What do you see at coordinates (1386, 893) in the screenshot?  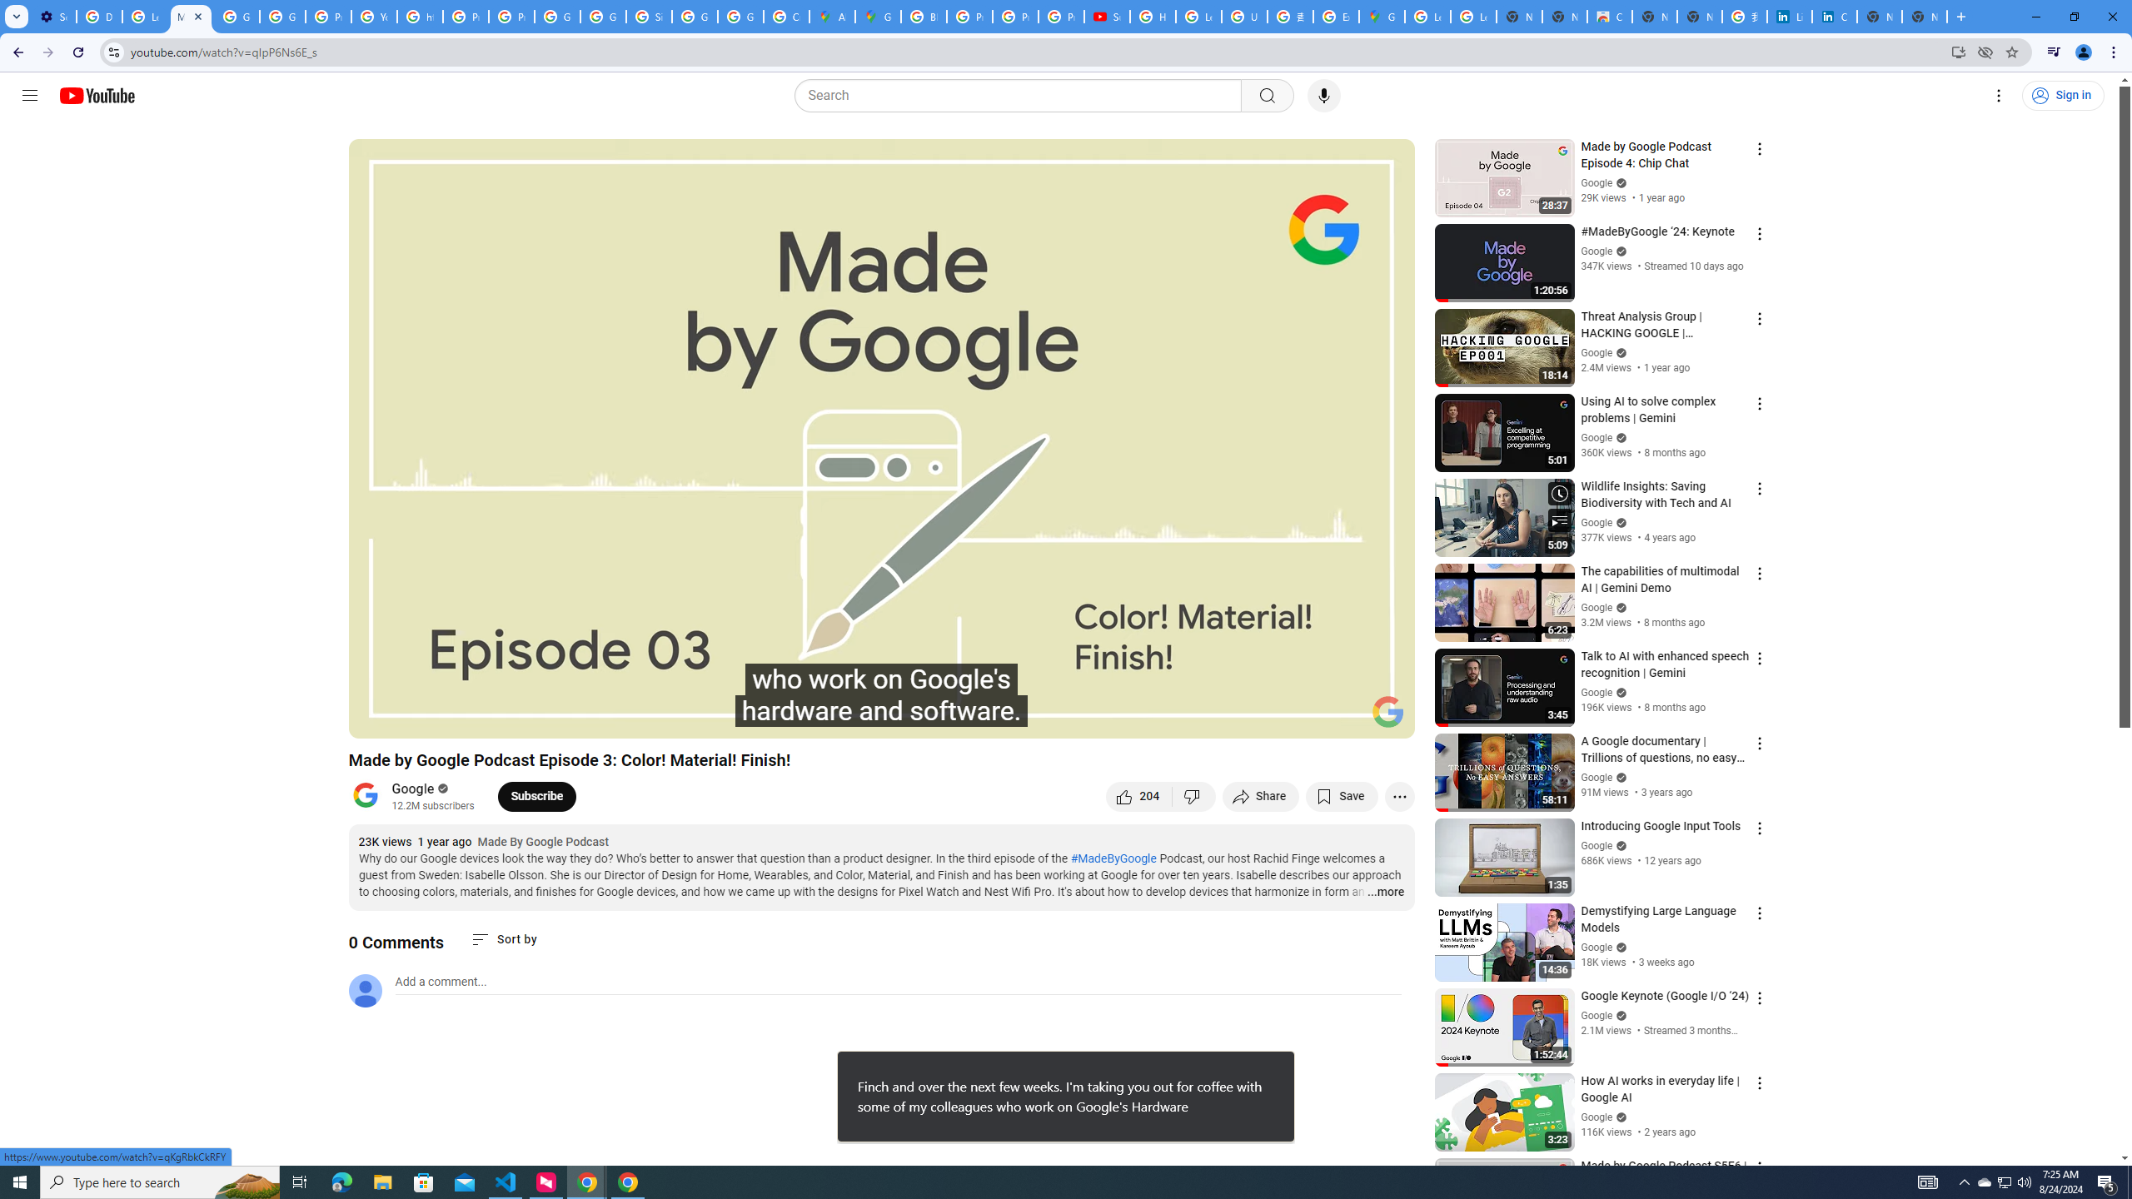 I see `...more` at bounding box center [1386, 893].